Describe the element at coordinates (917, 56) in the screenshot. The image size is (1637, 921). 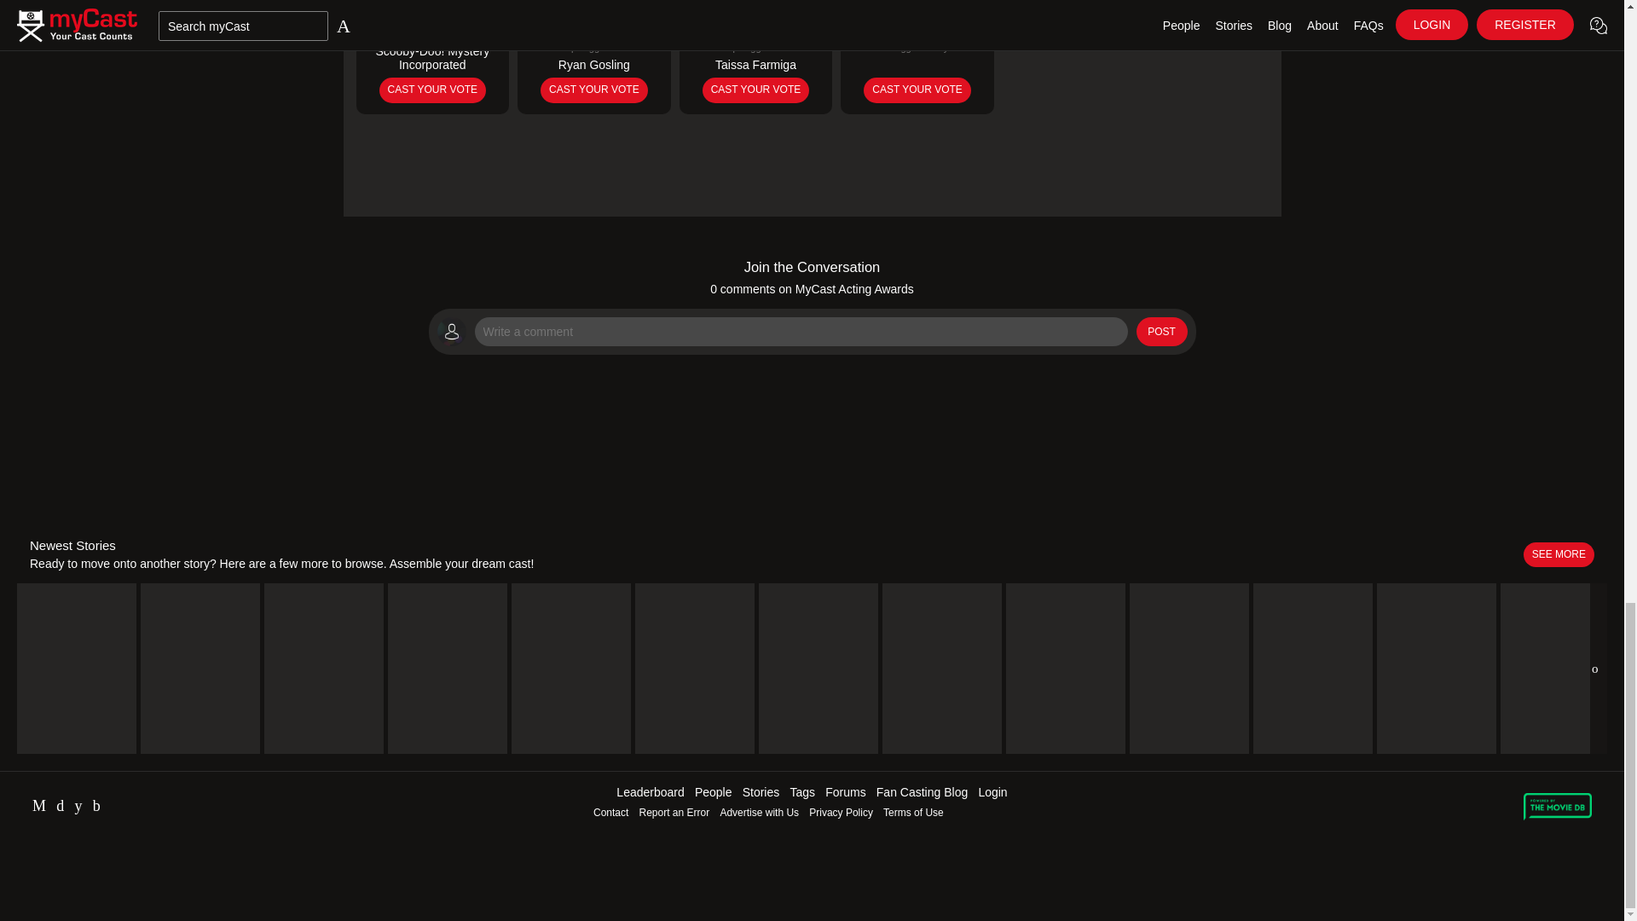
I see `Worst Director` at that location.